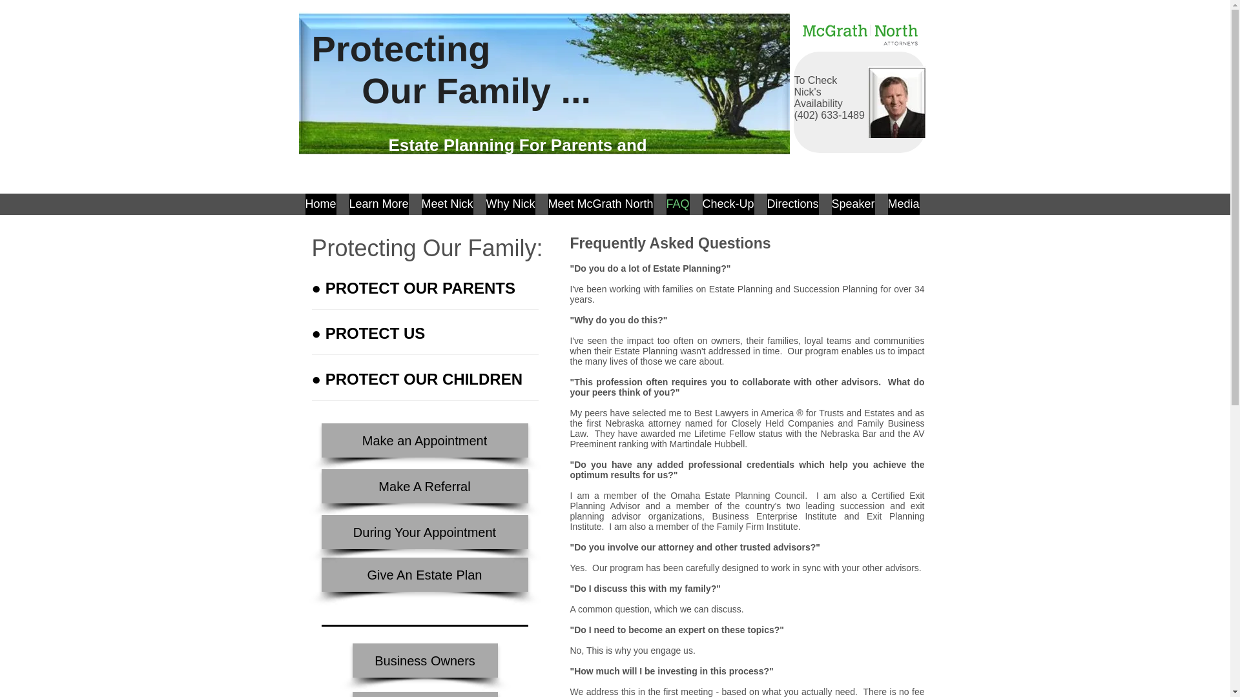  Describe the element at coordinates (424, 532) in the screenshot. I see `During Your Appointment` at that location.